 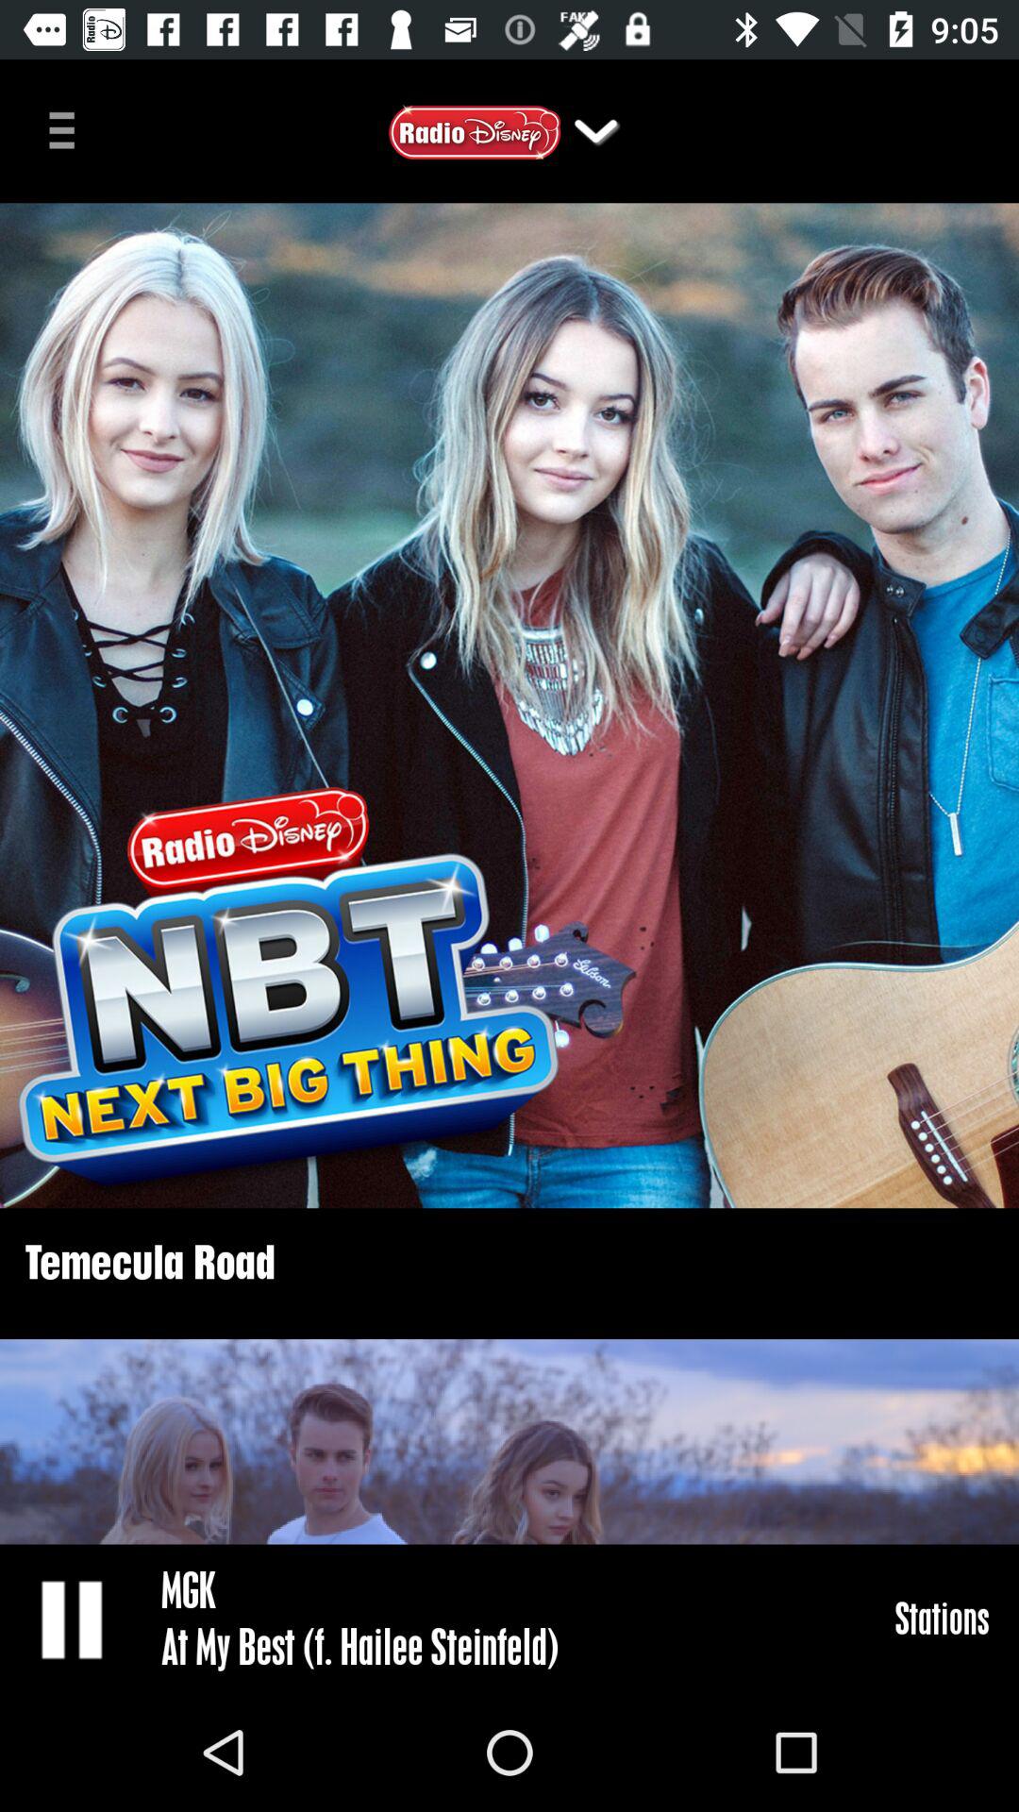 I want to click on open item above temecula road, so click(x=509, y=706).